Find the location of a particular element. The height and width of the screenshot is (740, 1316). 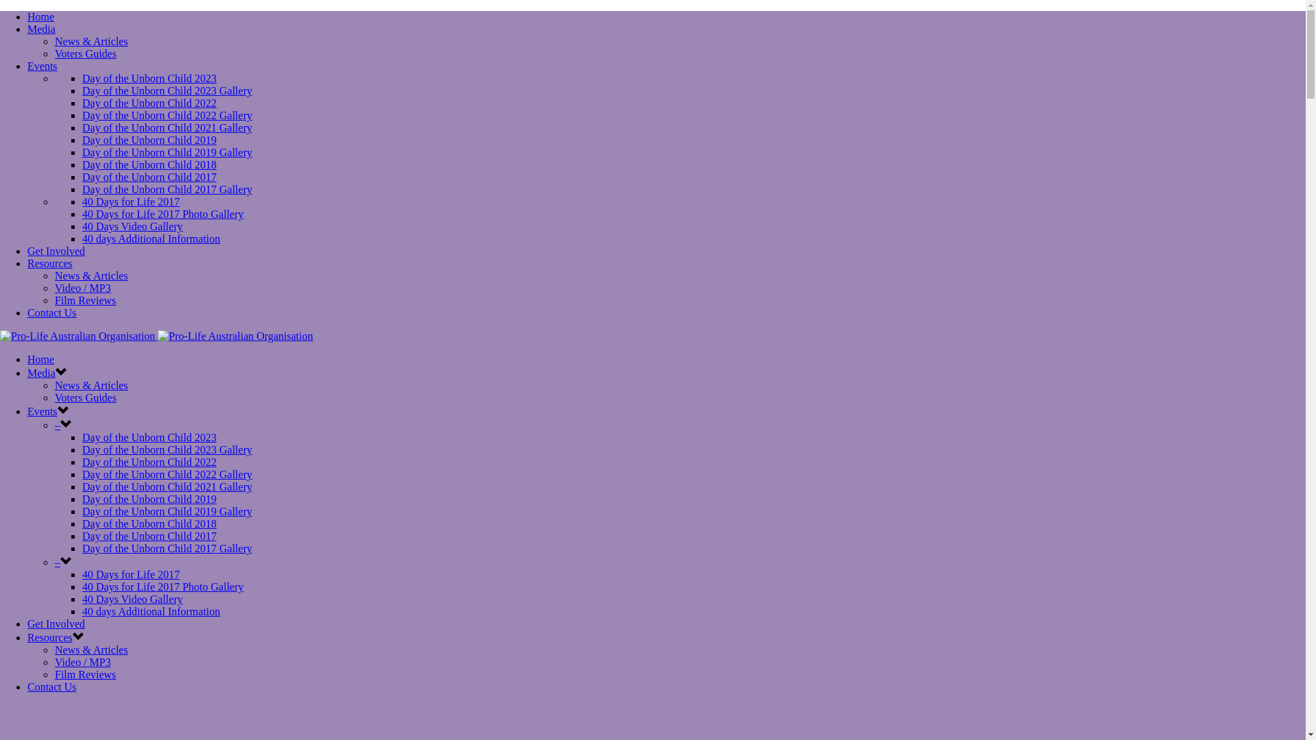

Pro-Life Australian Organisation is located at coordinates (235, 336).